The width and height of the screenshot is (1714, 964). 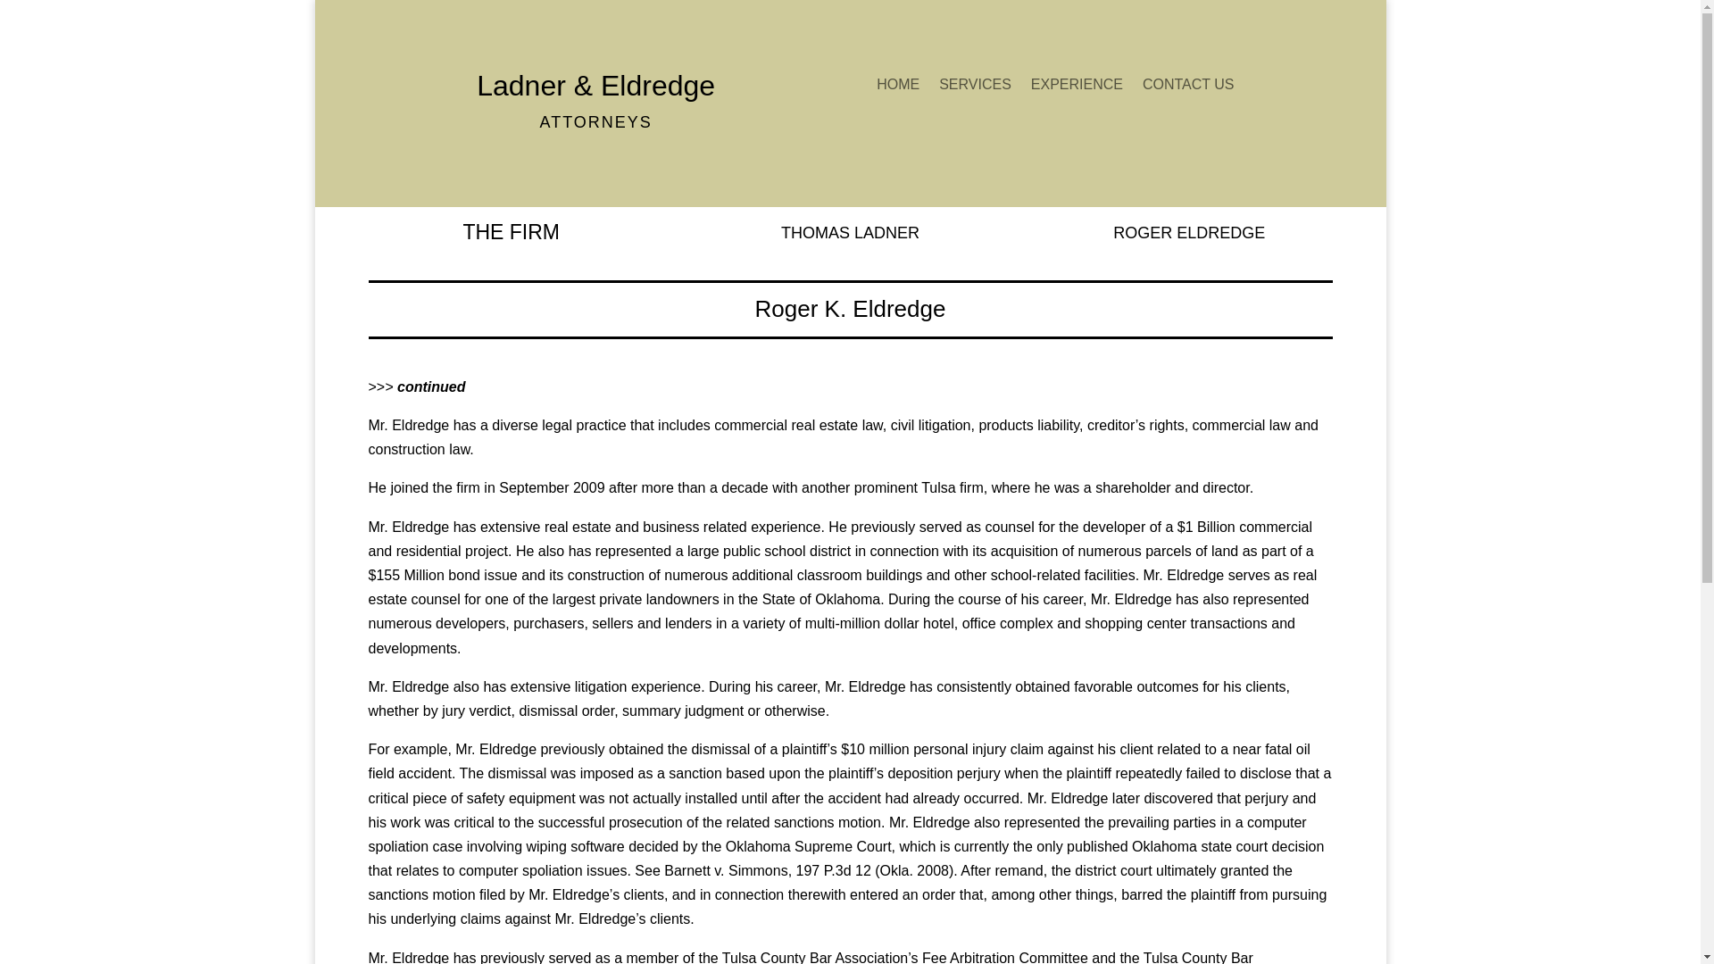 I want to click on THOMAS LADNER, so click(x=850, y=232).